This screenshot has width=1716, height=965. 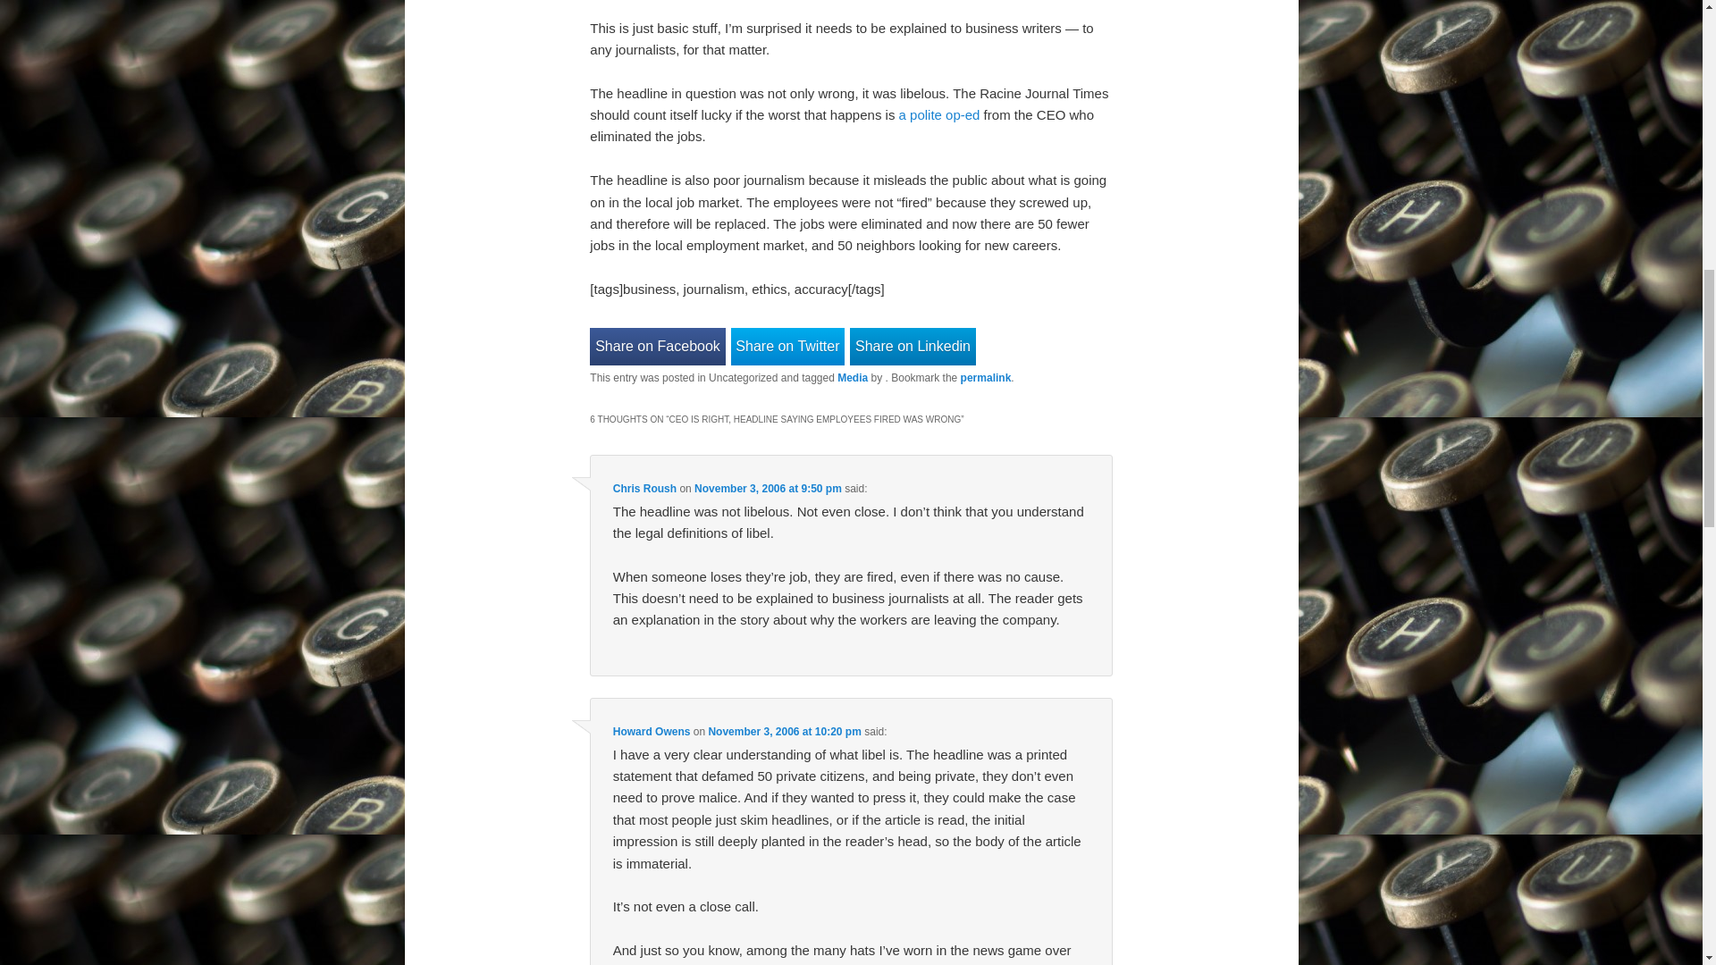 What do you see at coordinates (939, 114) in the screenshot?
I see `a polite op-ed` at bounding box center [939, 114].